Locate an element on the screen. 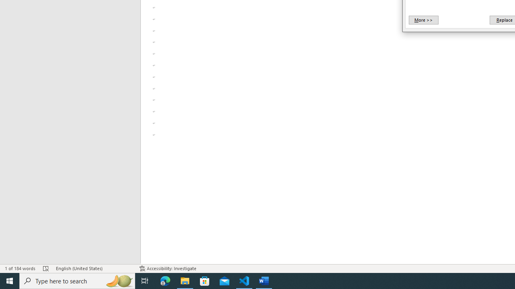 The height and width of the screenshot is (289, 515). Type here to search is located at coordinates (77, 281).